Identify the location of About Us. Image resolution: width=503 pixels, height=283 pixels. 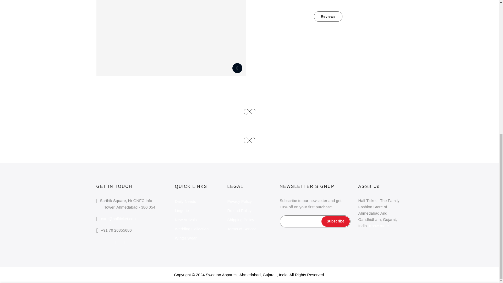
(379, 226).